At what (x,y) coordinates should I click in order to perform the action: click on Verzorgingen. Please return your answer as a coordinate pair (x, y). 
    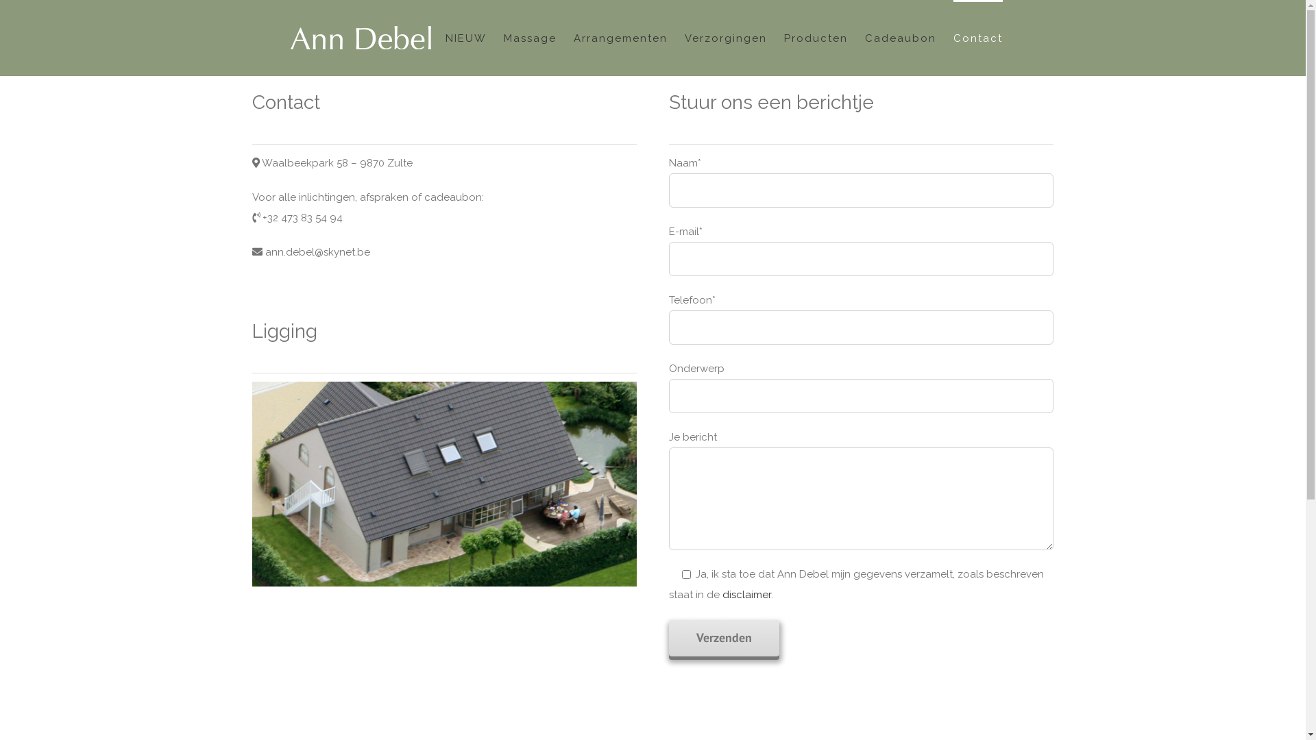
    Looking at the image, I should click on (725, 37).